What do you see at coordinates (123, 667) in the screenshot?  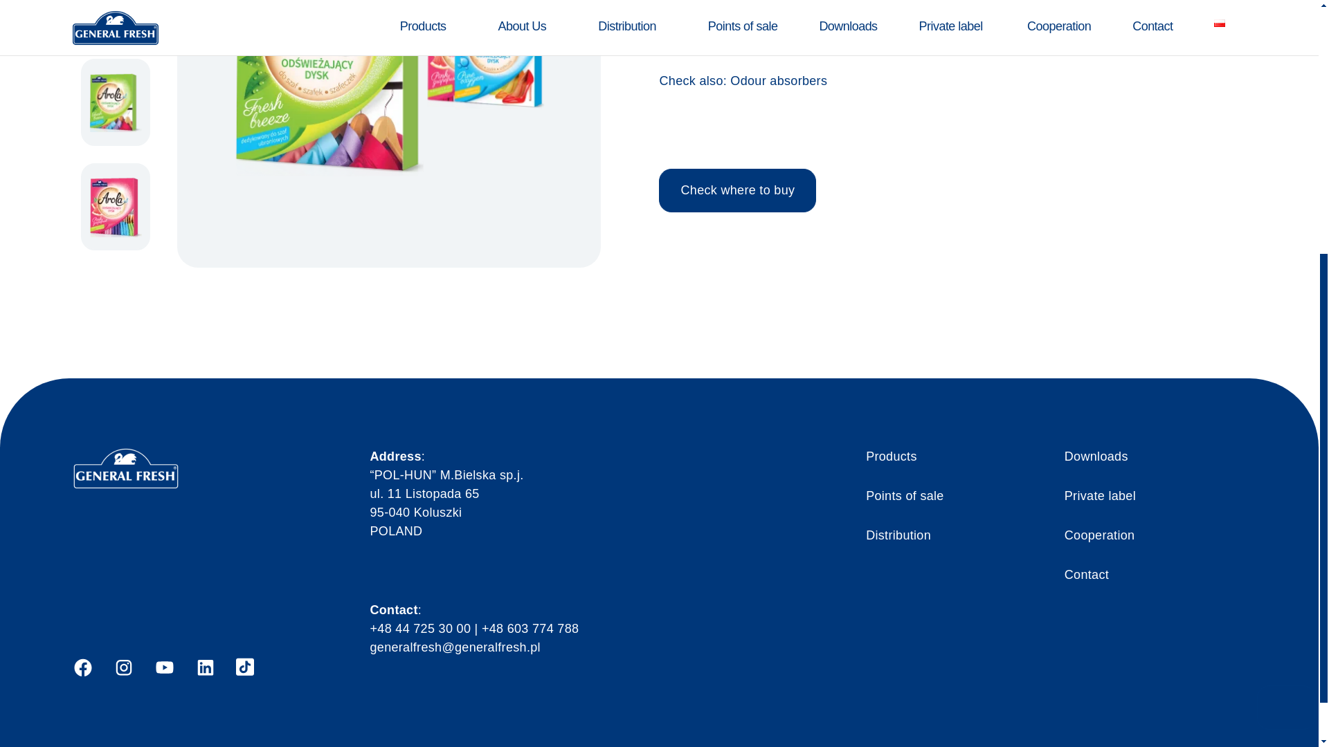 I see `Instagram` at bounding box center [123, 667].